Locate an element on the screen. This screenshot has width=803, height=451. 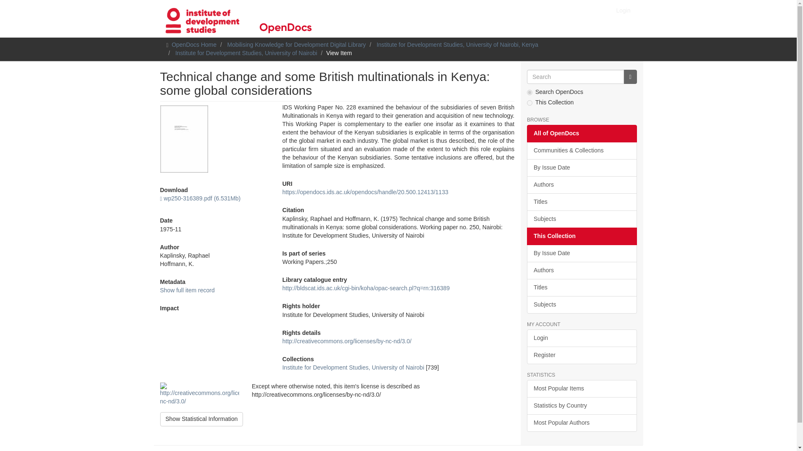
Go is located at coordinates (630, 77).